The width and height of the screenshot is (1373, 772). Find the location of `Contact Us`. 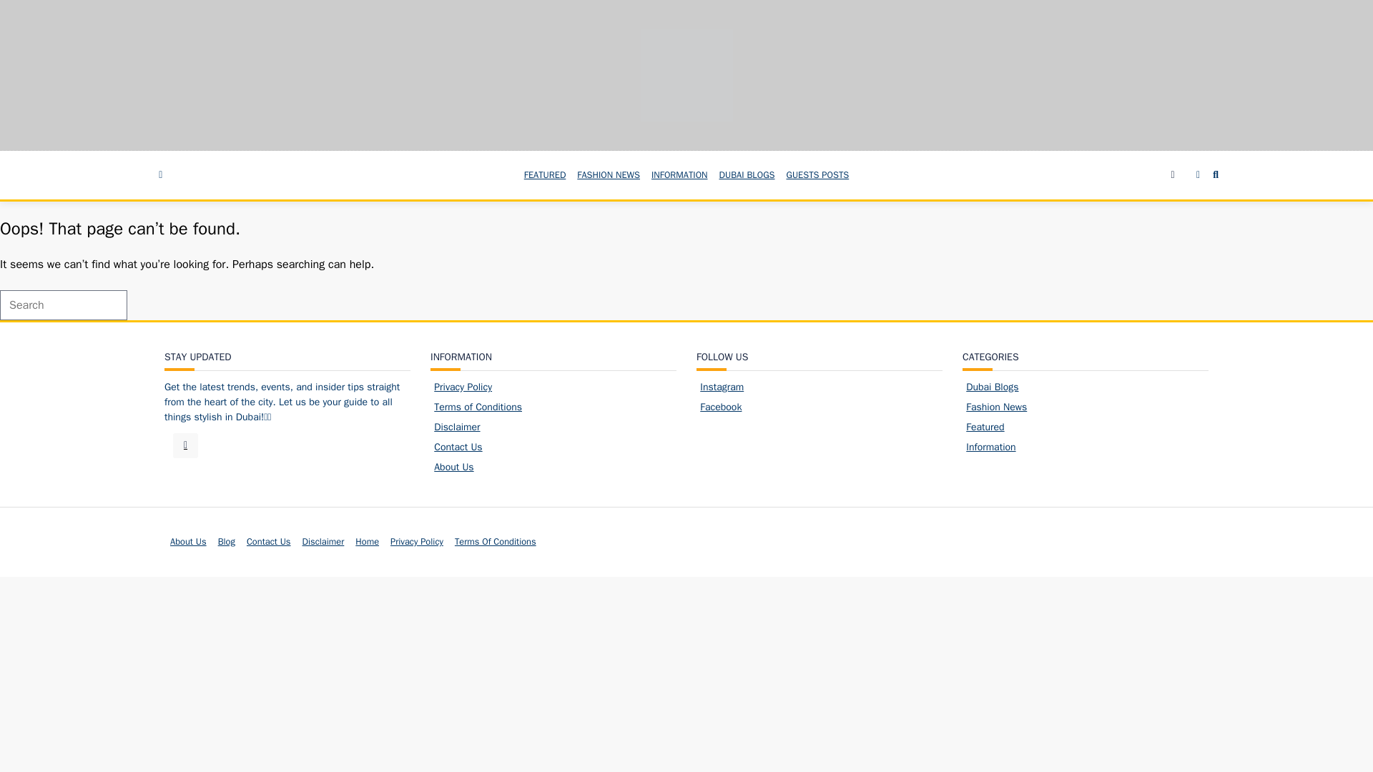

Contact Us is located at coordinates (458, 446).